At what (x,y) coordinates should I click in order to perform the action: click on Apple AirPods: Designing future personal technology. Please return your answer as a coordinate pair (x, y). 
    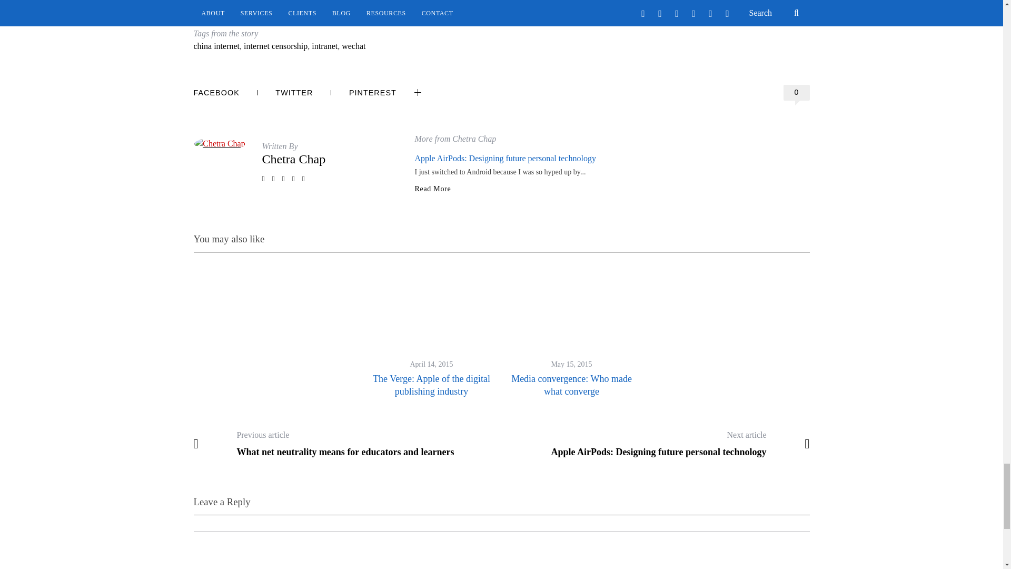
    Looking at the image, I should click on (506, 158).